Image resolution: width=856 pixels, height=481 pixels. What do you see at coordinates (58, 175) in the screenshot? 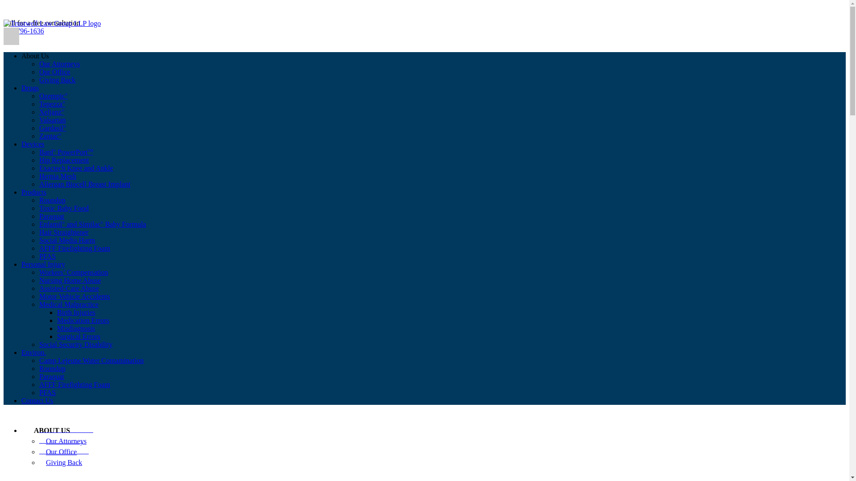
I see `Hernia Mesh` at bounding box center [58, 175].